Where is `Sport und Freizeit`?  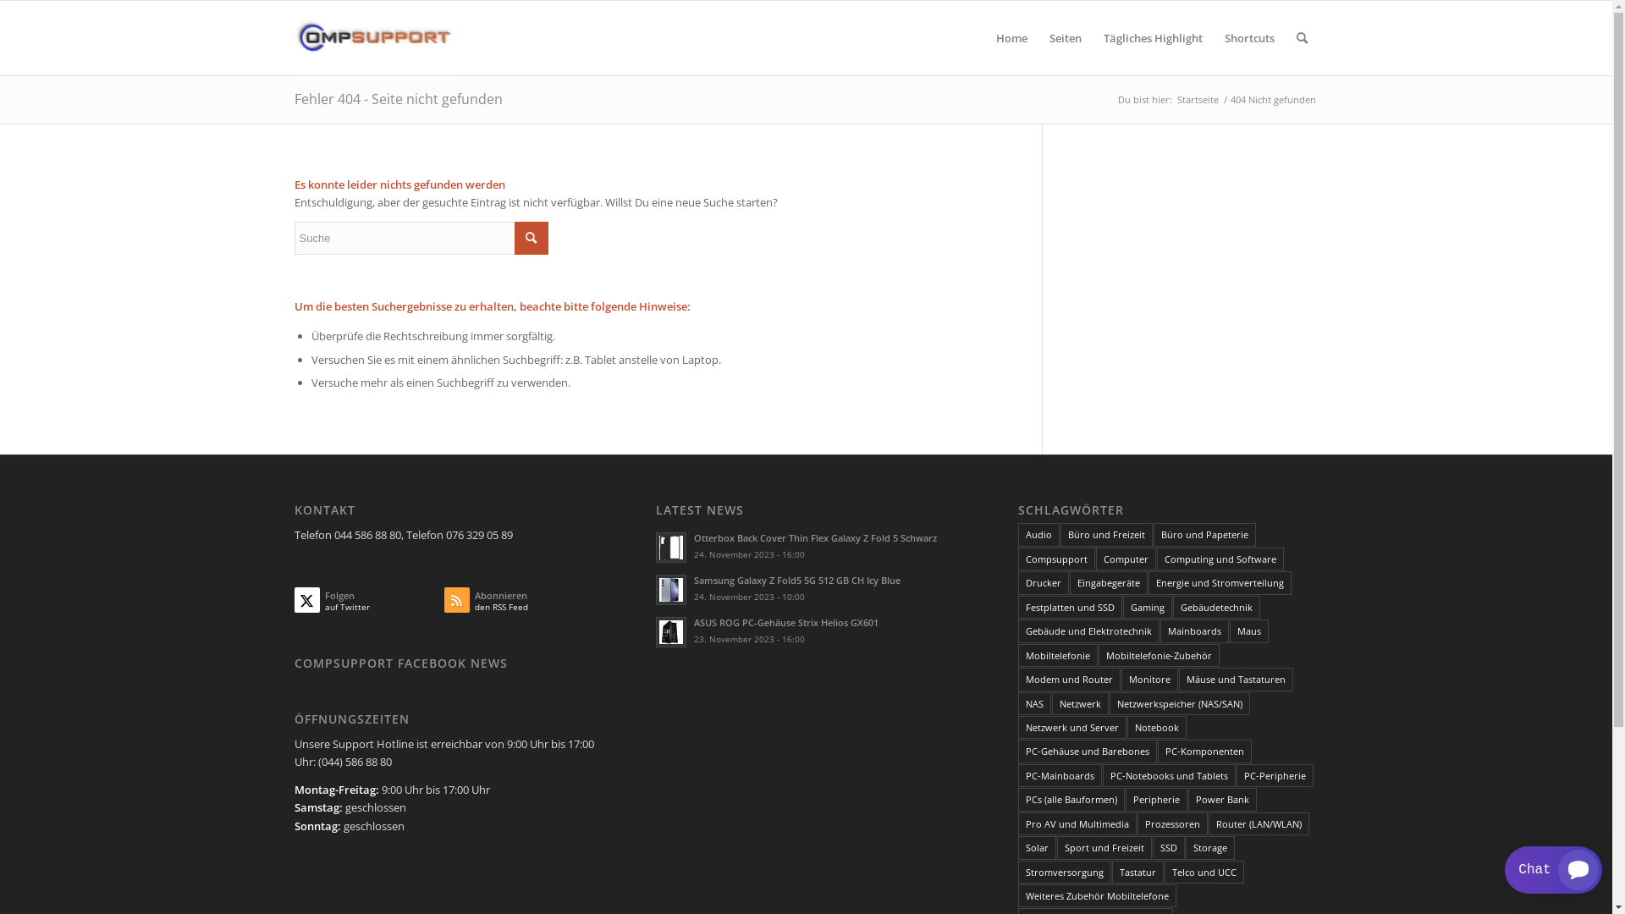 Sport und Freizeit is located at coordinates (1104, 848).